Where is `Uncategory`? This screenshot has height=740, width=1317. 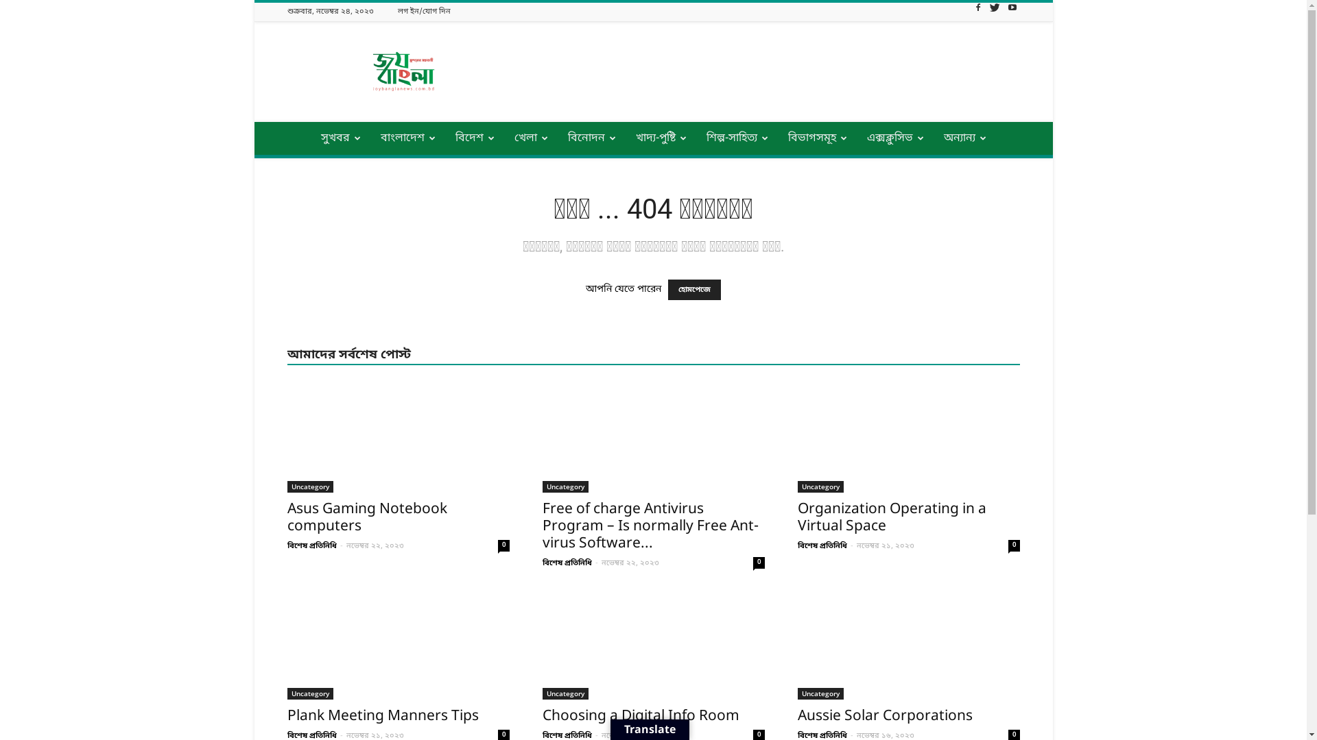 Uncategory is located at coordinates (565, 693).